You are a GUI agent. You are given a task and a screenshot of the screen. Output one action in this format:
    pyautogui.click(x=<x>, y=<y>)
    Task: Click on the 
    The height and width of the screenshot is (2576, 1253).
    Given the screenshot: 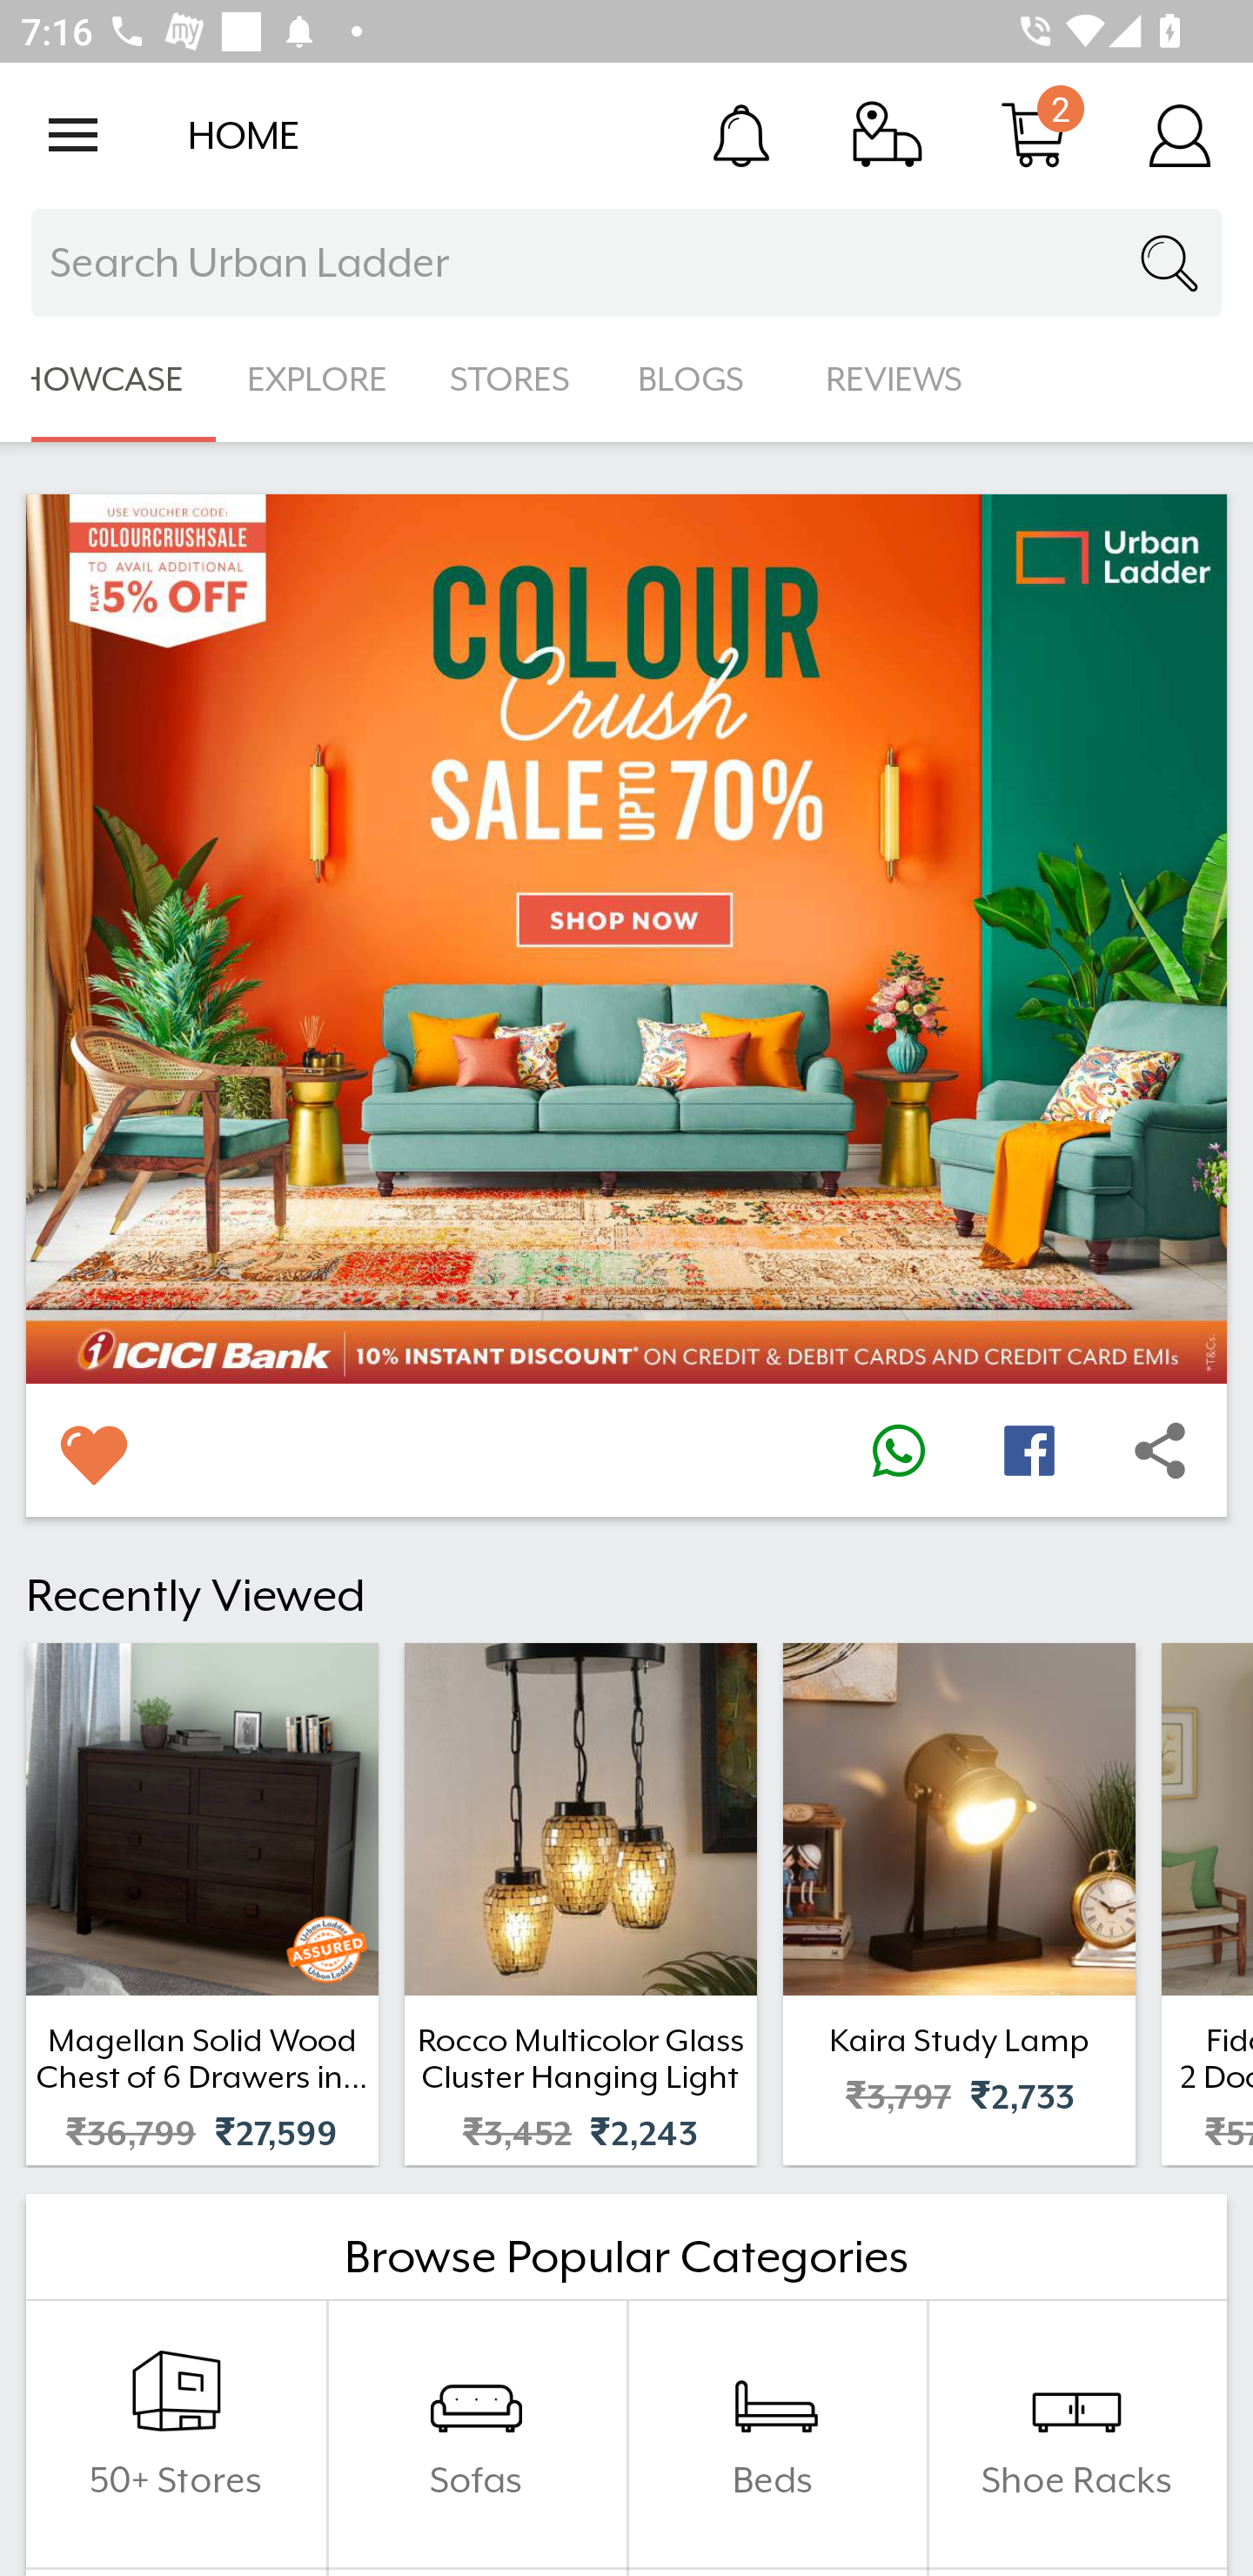 What is the action you would take?
    pyautogui.click(x=898, y=1450)
    